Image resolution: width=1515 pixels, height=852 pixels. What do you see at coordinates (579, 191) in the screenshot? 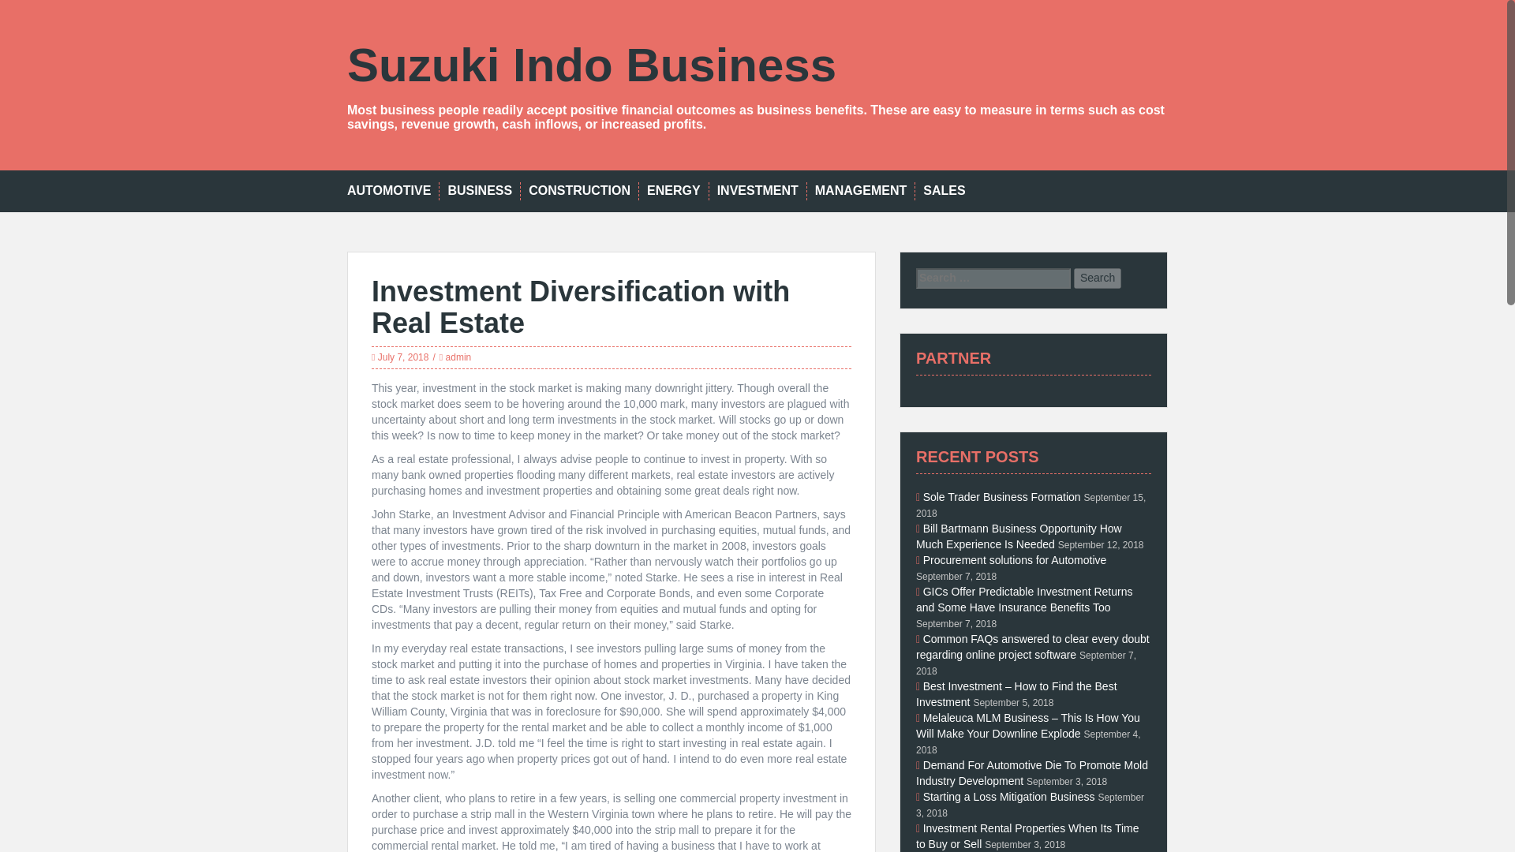
I see `CONSTRUCTION` at bounding box center [579, 191].